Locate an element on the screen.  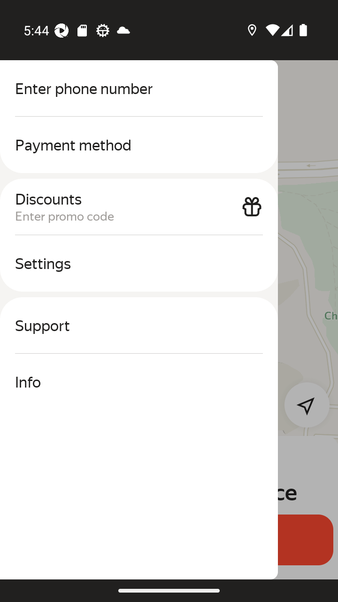
Settings is located at coordinates (139, 263).